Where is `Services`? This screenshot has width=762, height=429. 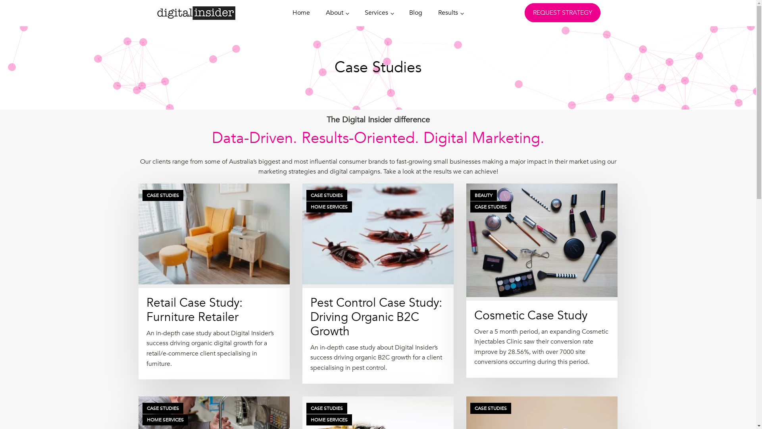
Services is located at coordinates (379, 13).